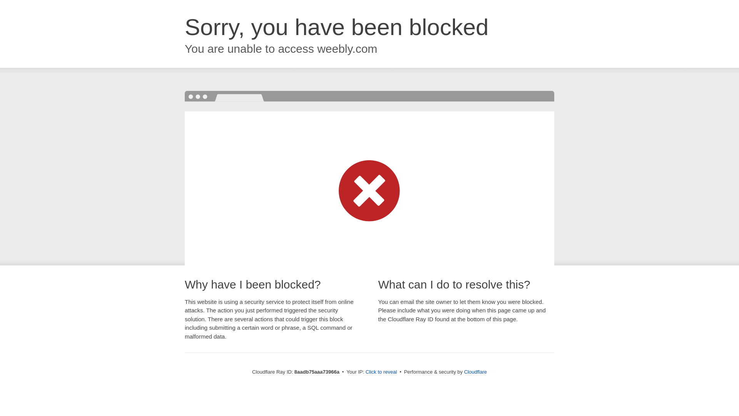  I want to click on Cloudflare, so click(475, 372).